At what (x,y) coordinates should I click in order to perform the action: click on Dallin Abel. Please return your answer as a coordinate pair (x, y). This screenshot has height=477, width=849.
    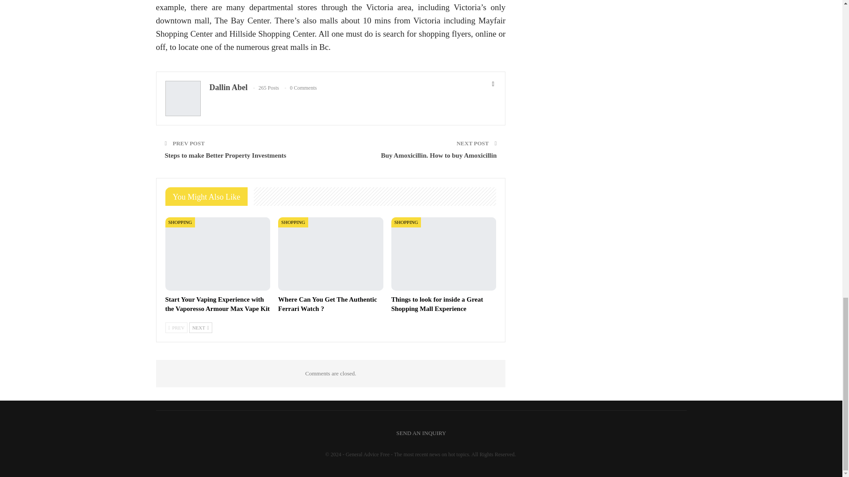
    Looking at the image, I should click on (229, 87).